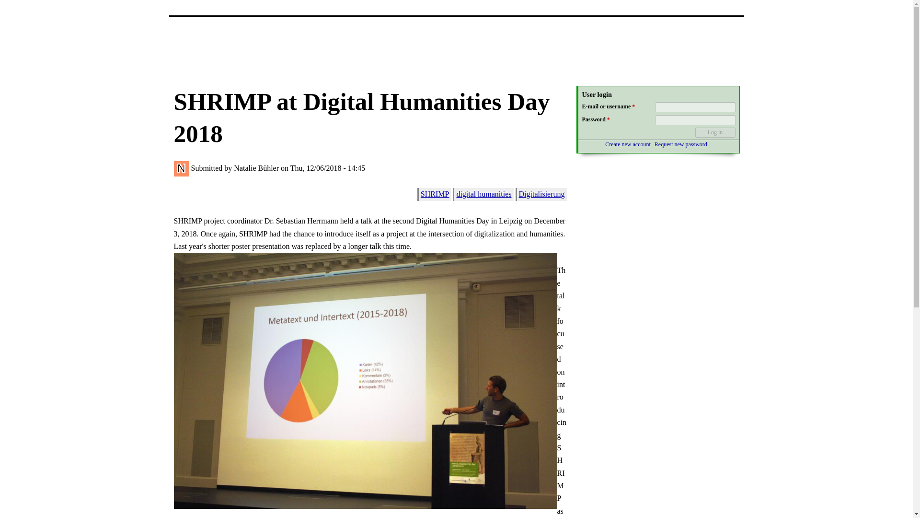 This screenshot has width=920, height=518. Describe the element at coordinates (680, 144) in the screenshot. I see `Request new password via e-mail.` at that location.